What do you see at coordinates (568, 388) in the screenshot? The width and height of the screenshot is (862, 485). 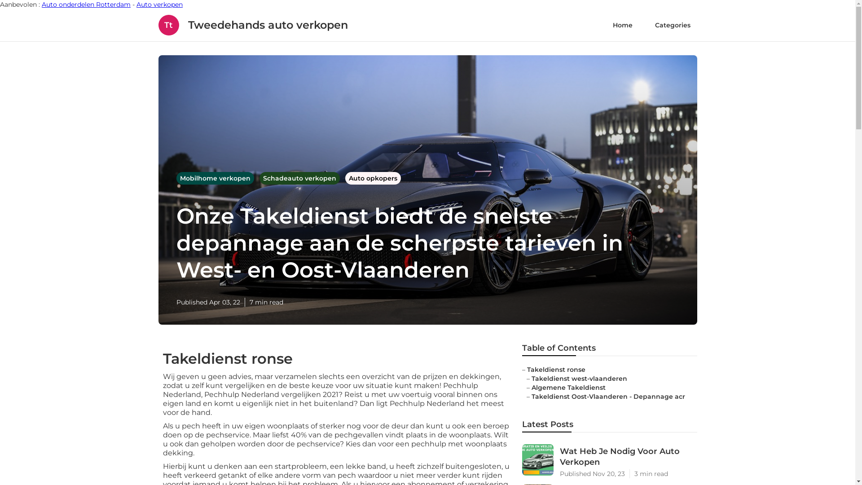 I see `Algemene Takeldienst` at bounding box center [568, 388].